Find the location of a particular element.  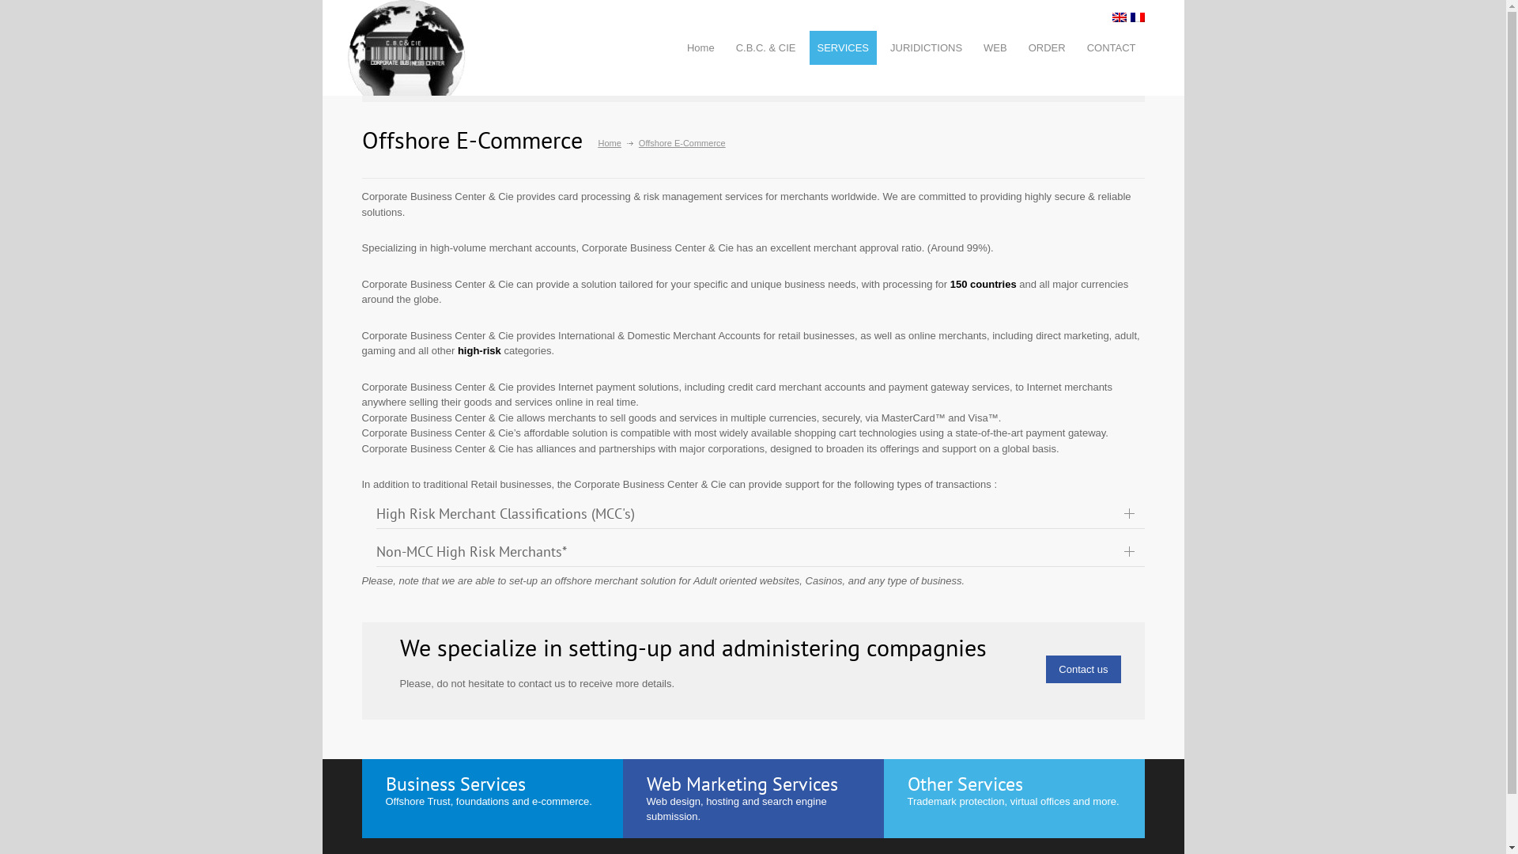

CONTACT is located at coordinates (1112, 47).